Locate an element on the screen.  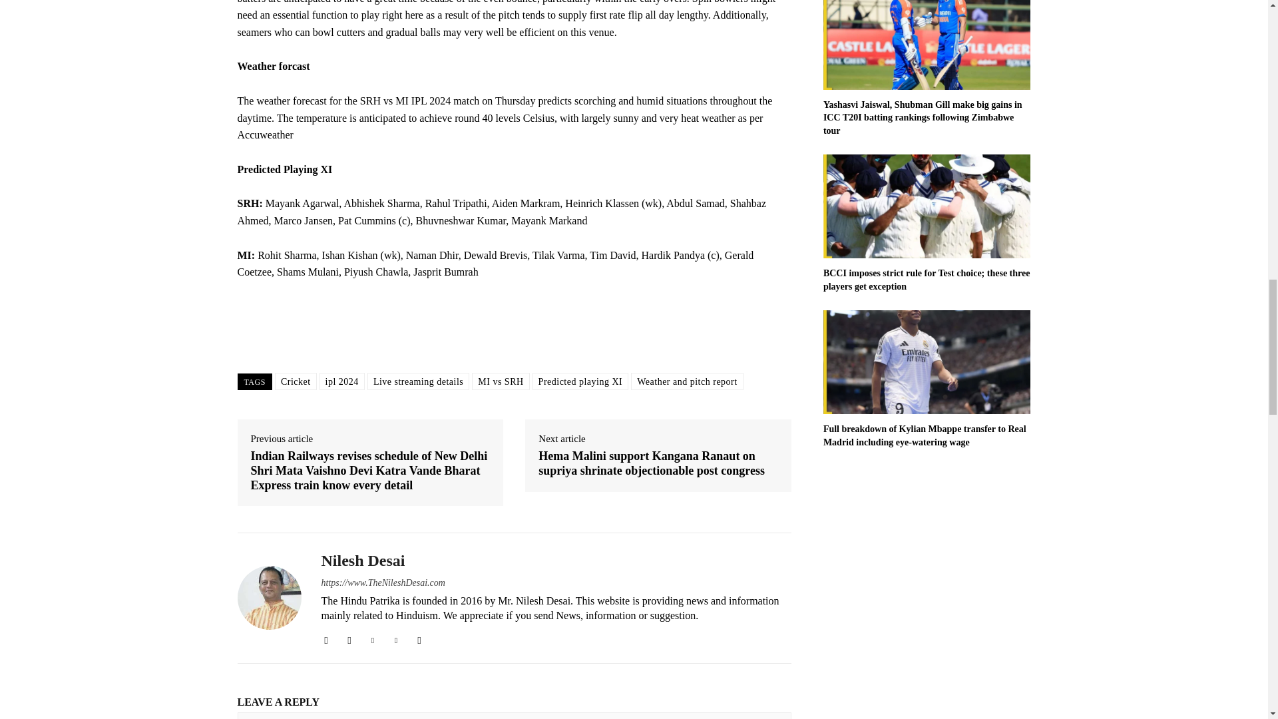
Twitter is located at coordinates (395, 638).